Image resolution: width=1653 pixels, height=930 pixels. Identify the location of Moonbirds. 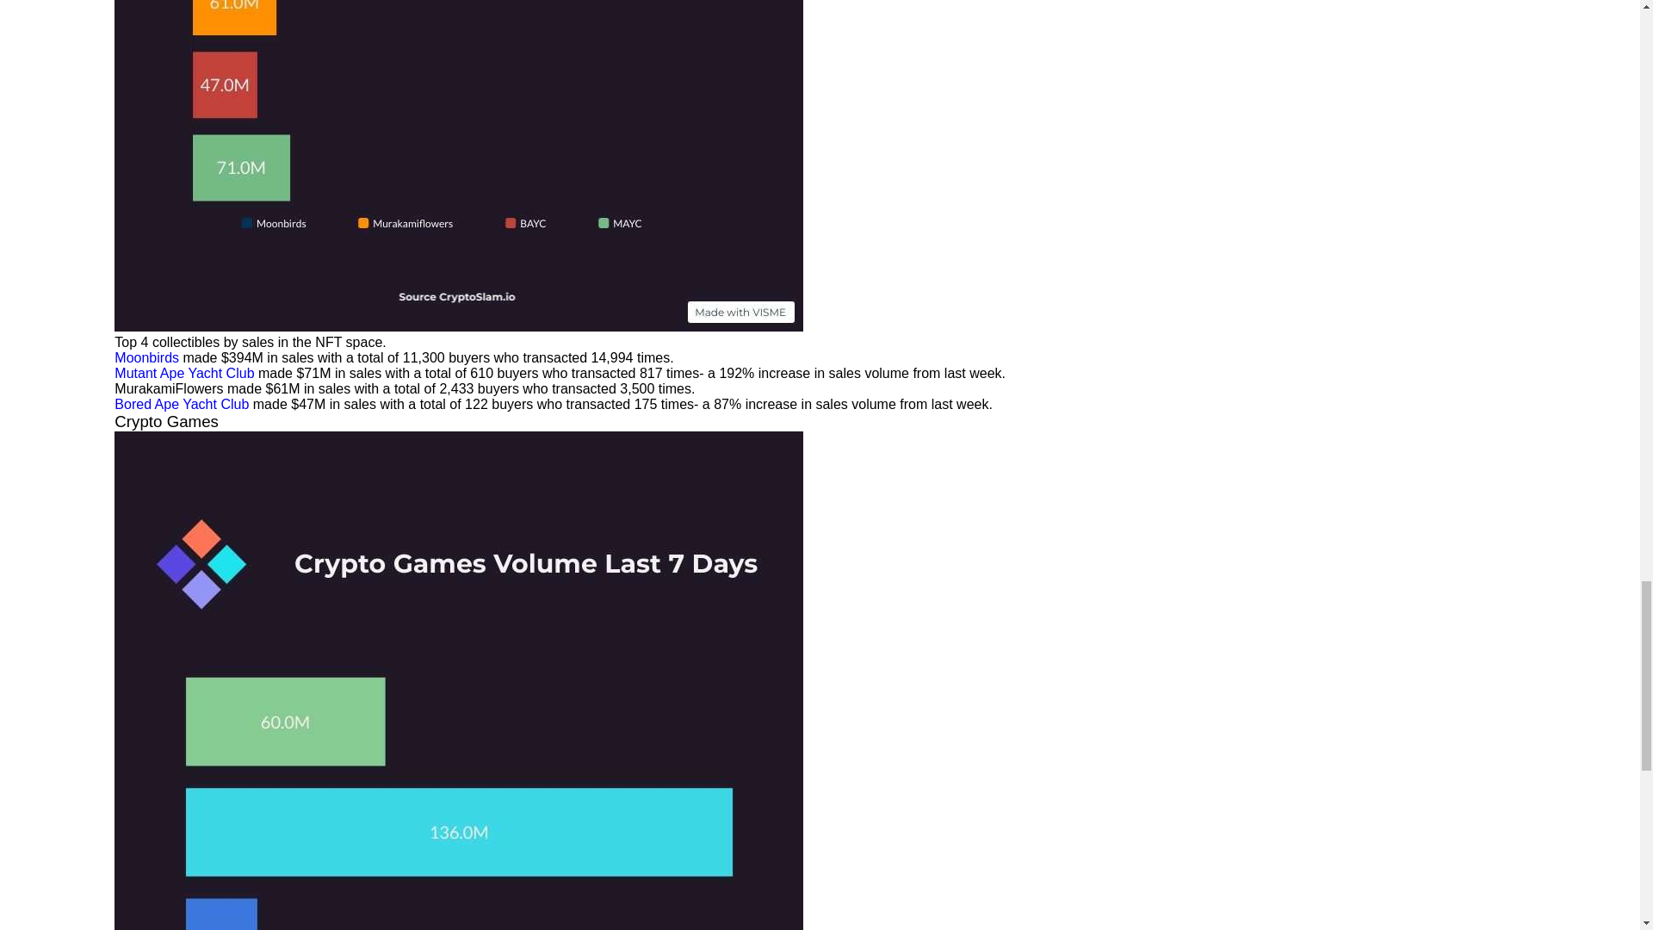
(146, 358).